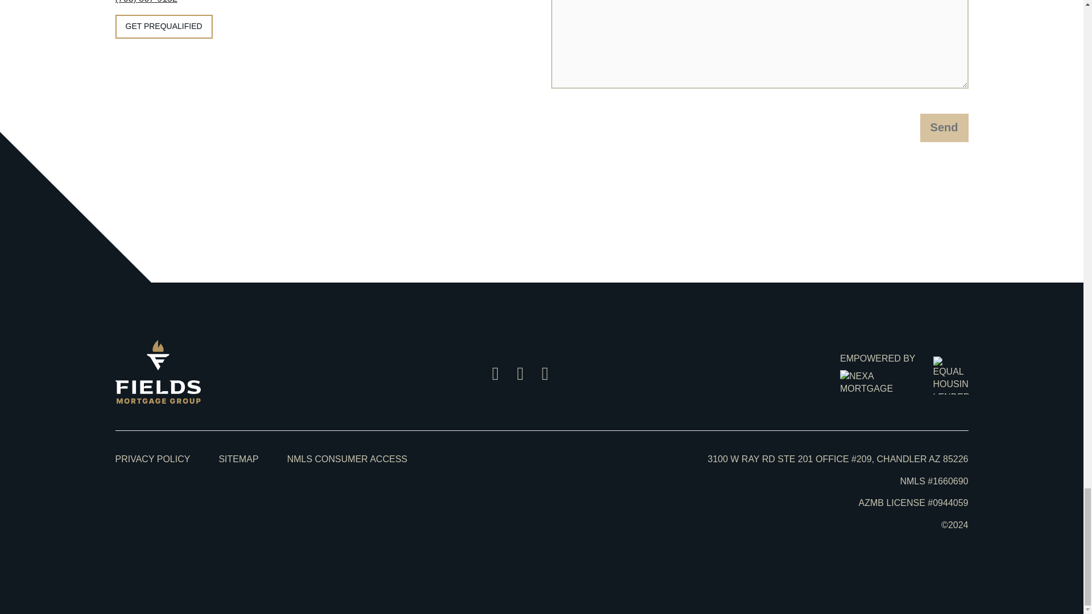  I want to click on GROUP, so click(157, 372).